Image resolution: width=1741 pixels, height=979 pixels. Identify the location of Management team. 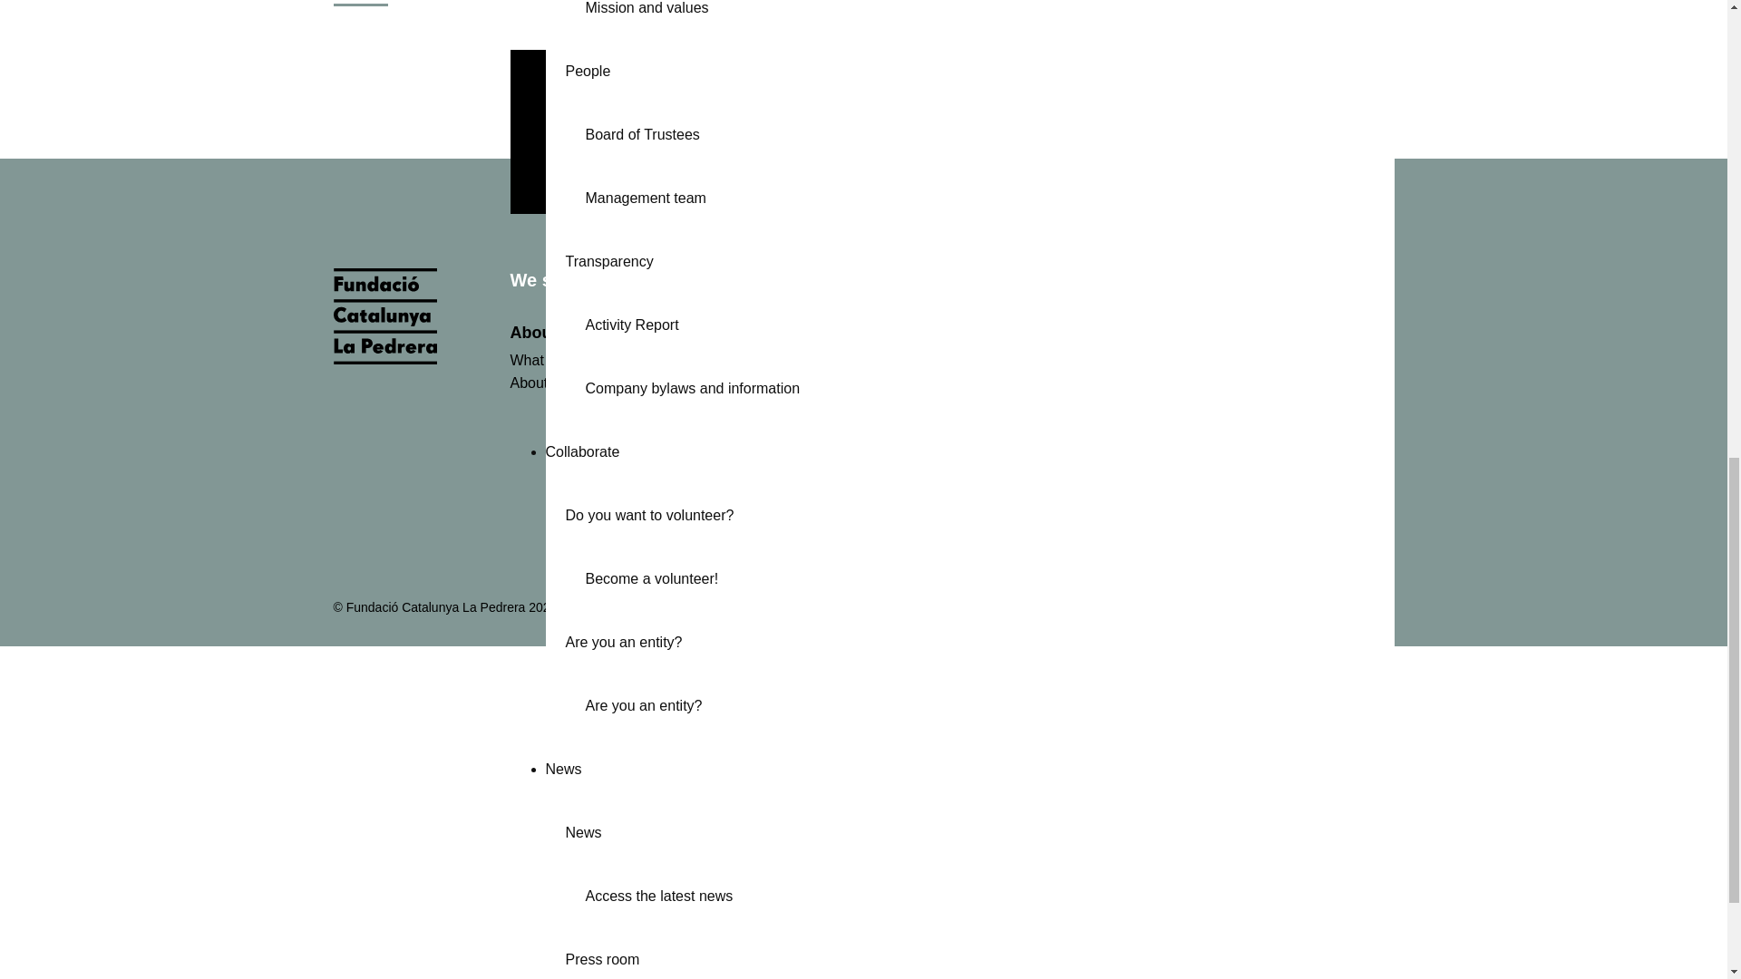
(989, 194).